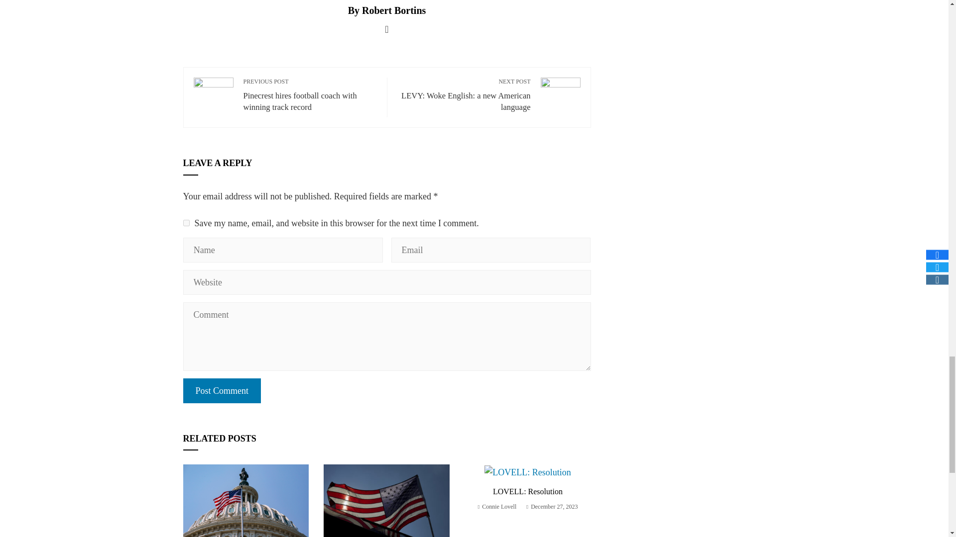  I want to click on Post Comment, so click(222, 391).